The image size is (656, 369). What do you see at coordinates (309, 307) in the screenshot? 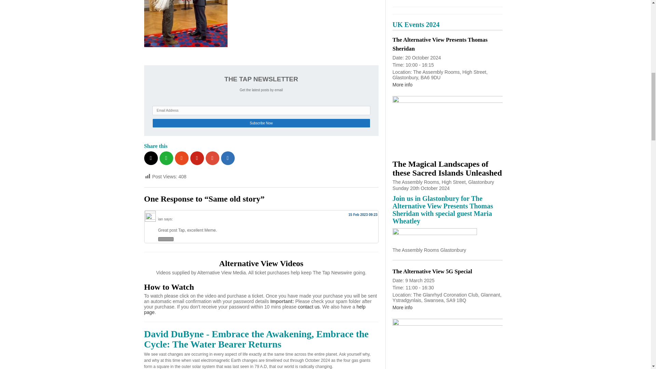
I see `contact us` at bounding box center [309, 307].